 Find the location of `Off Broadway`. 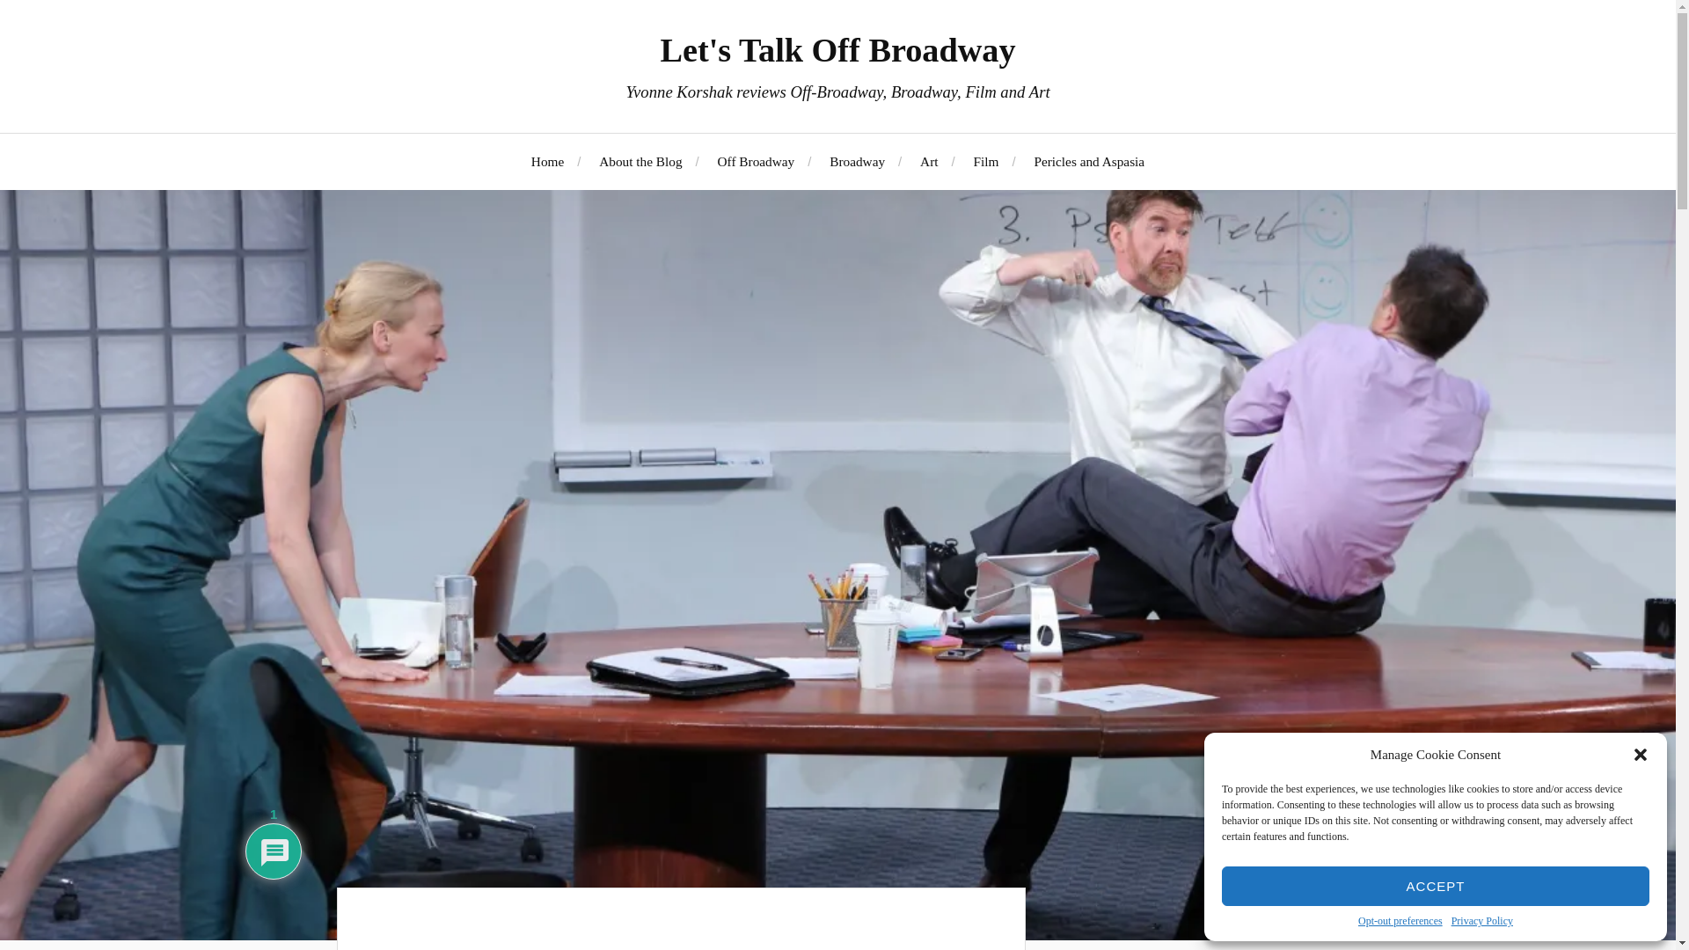

Off Broadway is located at coordinates (757, 161).